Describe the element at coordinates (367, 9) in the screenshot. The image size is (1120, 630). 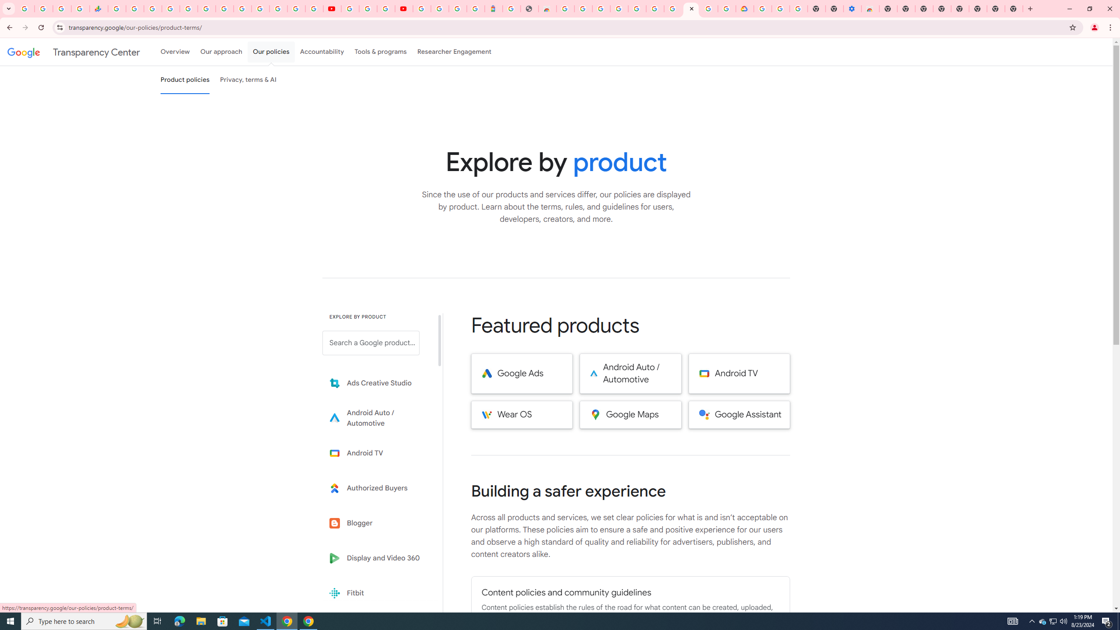
I see `Google Account Help` at that location.